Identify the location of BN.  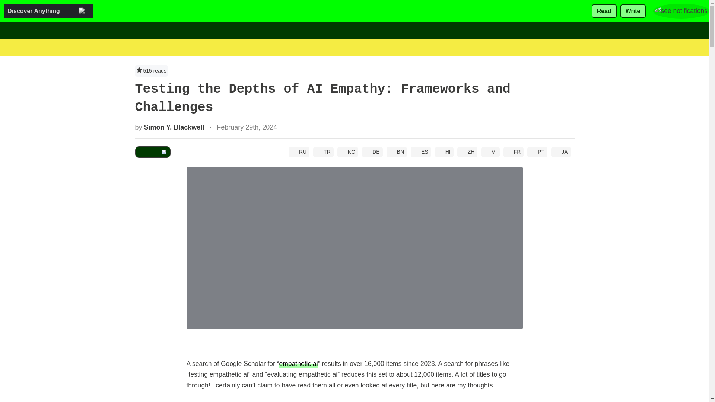
(397, 152).